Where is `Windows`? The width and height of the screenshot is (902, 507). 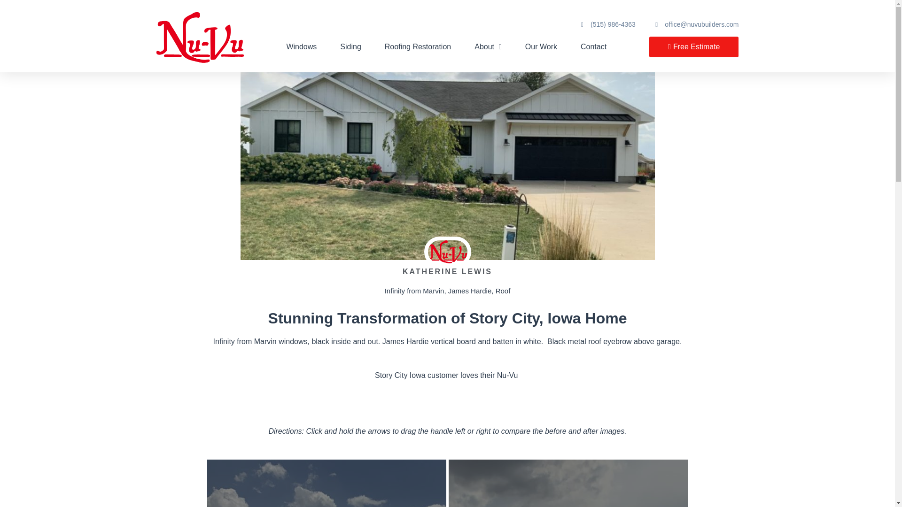 Windows is located at coordinates (301, 47).